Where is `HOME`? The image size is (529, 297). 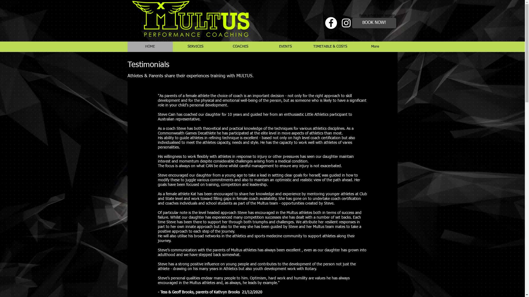 HOME is located at coordinates (150, 47).